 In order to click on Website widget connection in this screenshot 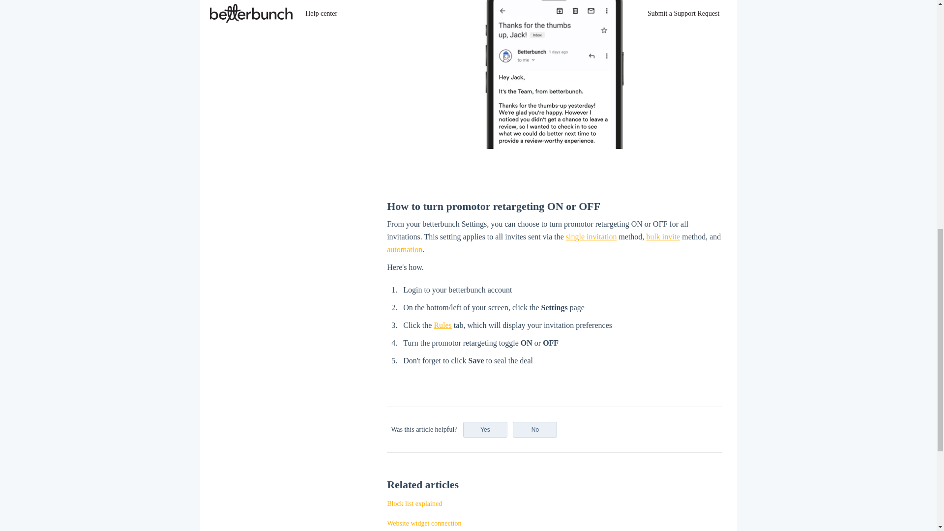, I will do `click(424, 523)`.